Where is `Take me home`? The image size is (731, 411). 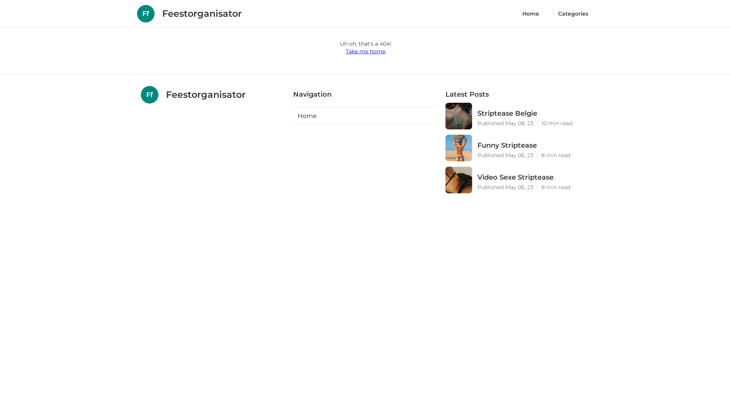
Take me home is located at coordinates (365, 51).